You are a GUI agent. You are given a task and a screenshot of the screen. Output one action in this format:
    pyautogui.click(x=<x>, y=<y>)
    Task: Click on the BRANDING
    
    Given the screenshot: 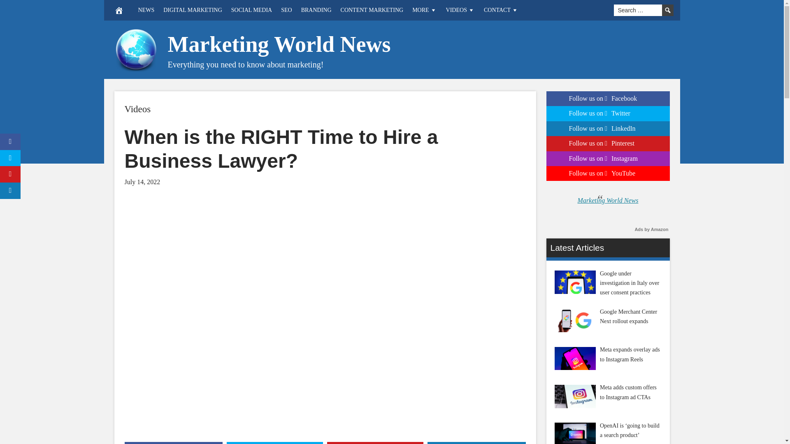 What is the action you would take?
    pyautogui.click(x=316, y=10)
    